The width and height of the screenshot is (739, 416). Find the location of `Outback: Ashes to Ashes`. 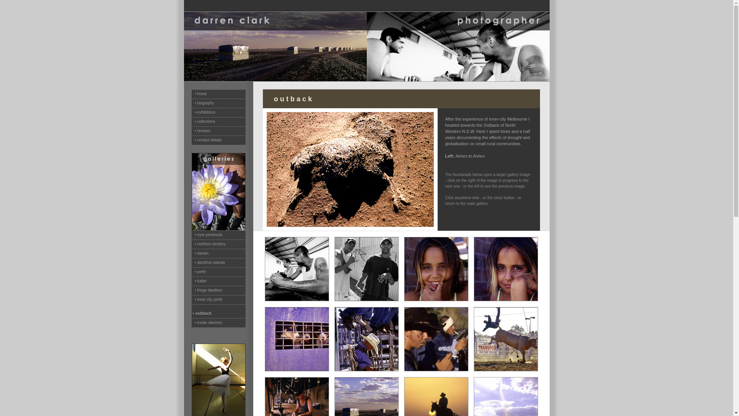

Outback: Ashes to Ashes is located at coordinates (350, 230).